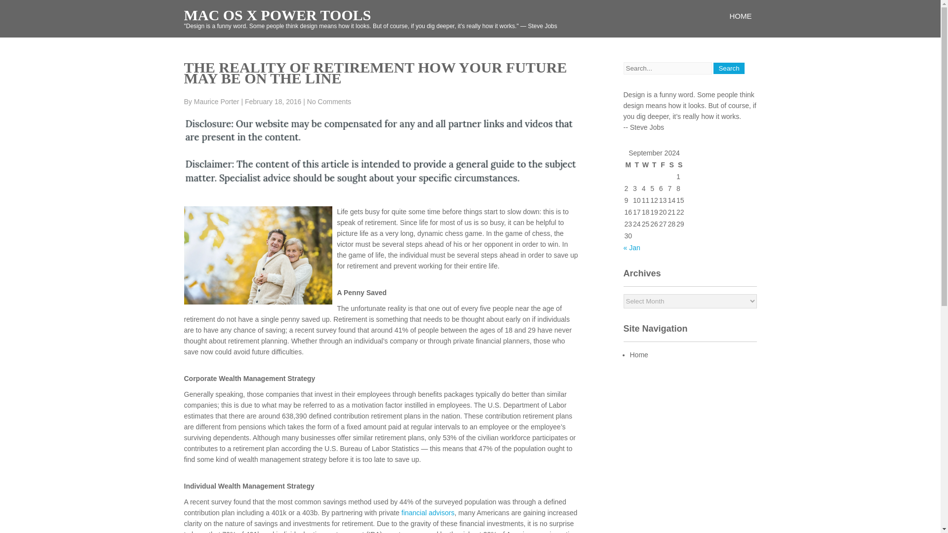  Describe the element at coordinates (329, 101) in the screenshot. I see `No Comments` at that location.